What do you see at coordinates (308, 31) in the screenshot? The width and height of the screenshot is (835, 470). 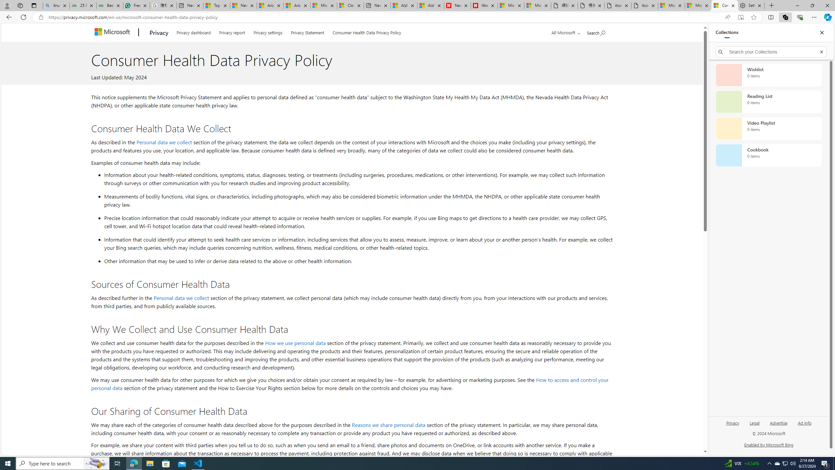 I see `Privacy Statement` at bounding box center [308, 31].